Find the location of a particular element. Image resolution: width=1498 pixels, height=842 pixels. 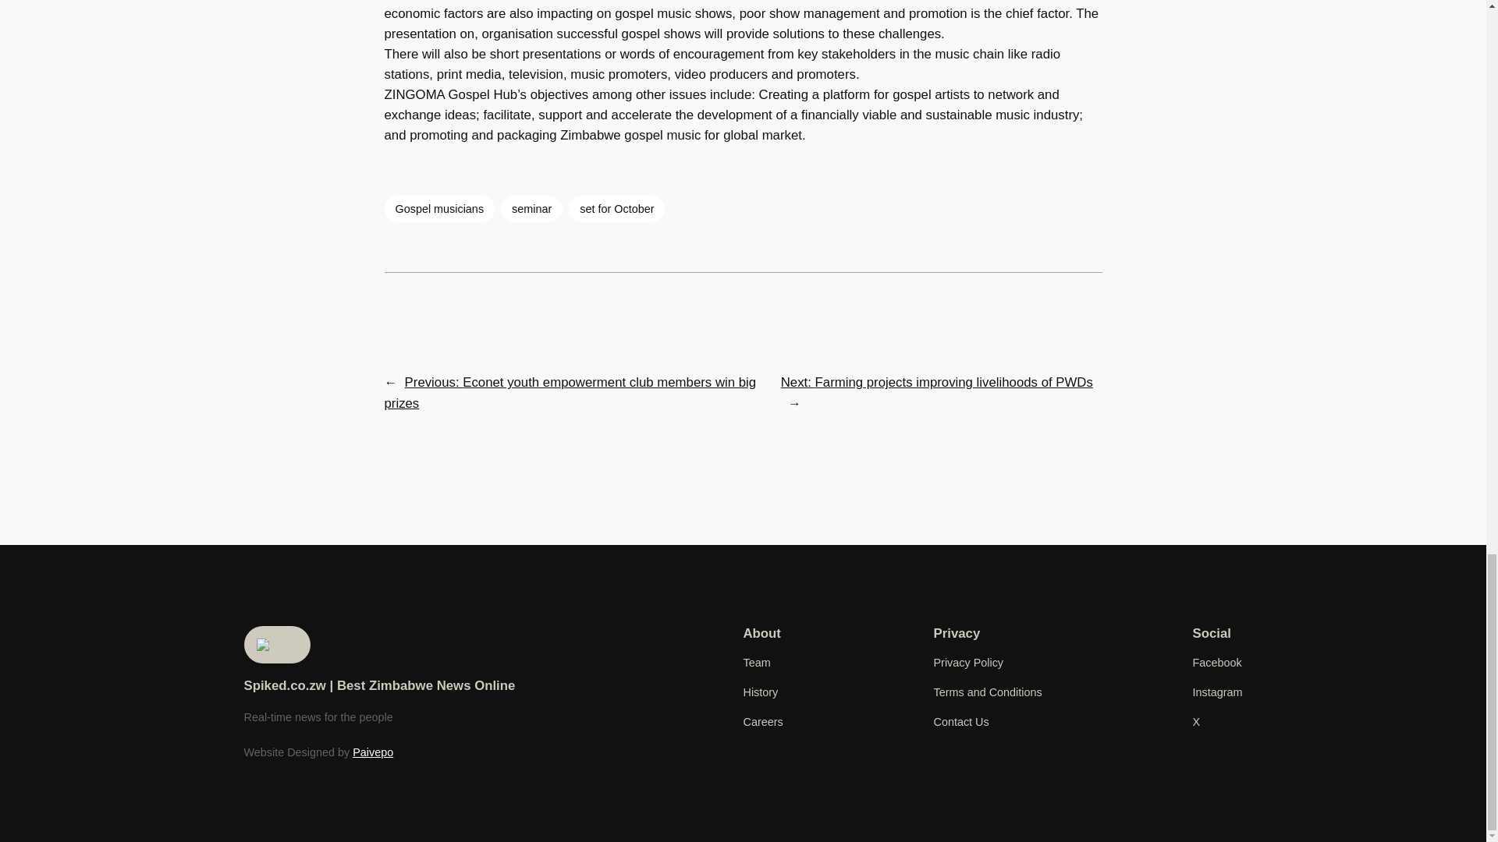

Facebook is located at coordinates (1217, 663).